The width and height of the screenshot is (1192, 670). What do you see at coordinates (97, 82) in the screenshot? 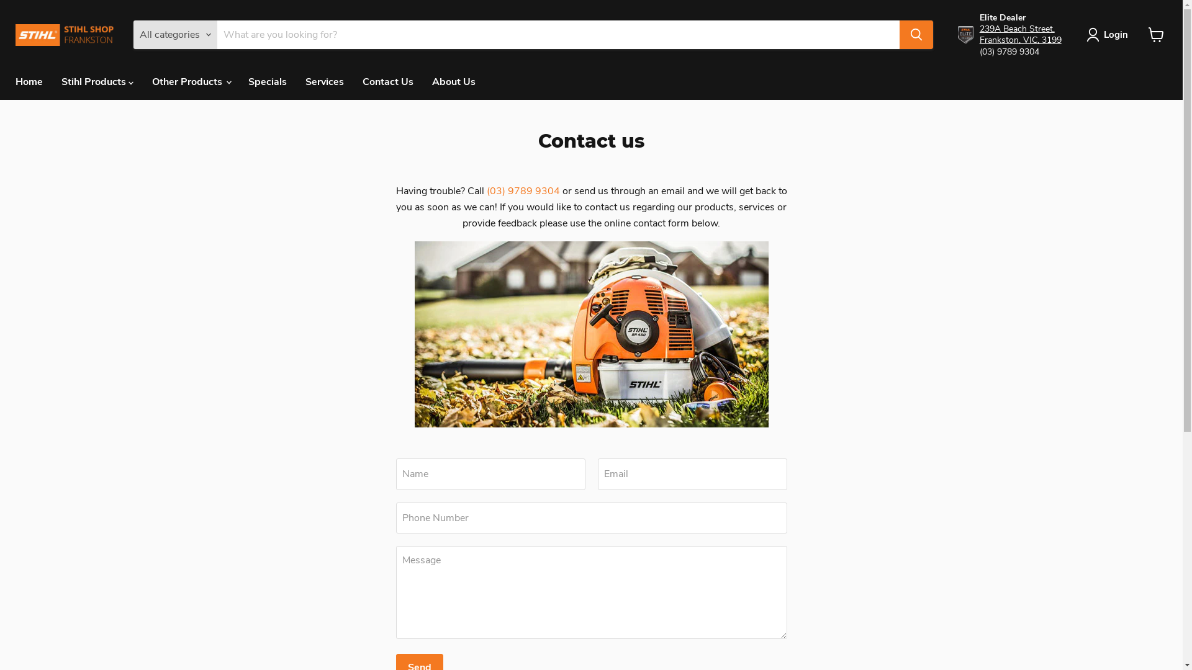
I see `Stihl Products` at bounding box center [97, 82].